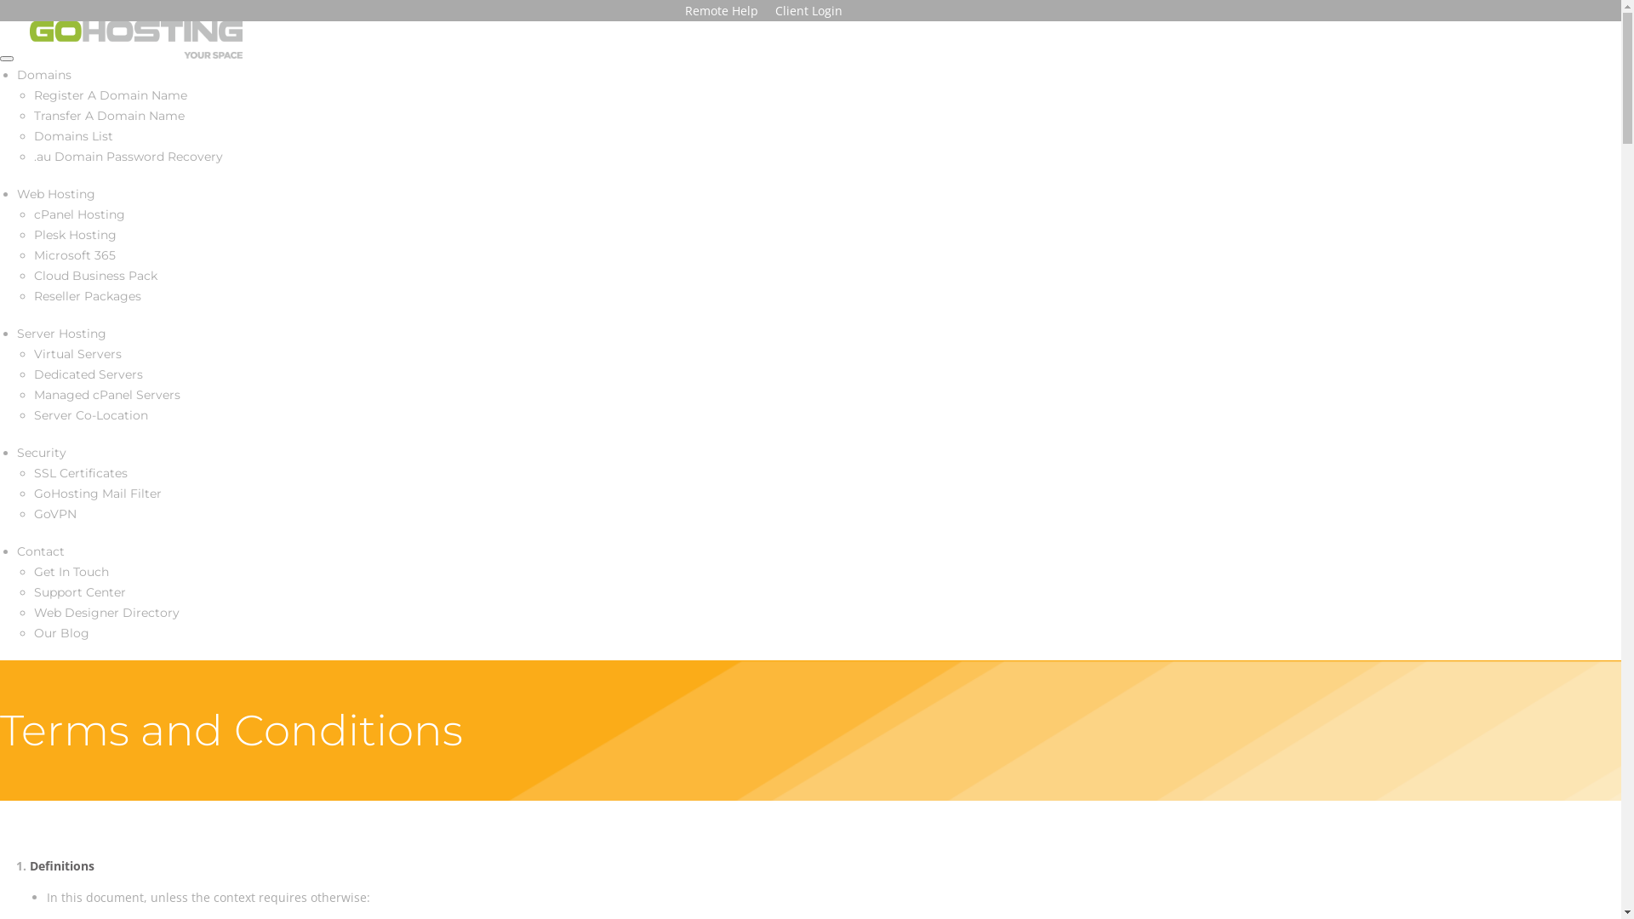 The image size is (1634, 919). Describe the element at coordinates (80, 214) in the screenshot. I see `cPanel Hosting` at that location.